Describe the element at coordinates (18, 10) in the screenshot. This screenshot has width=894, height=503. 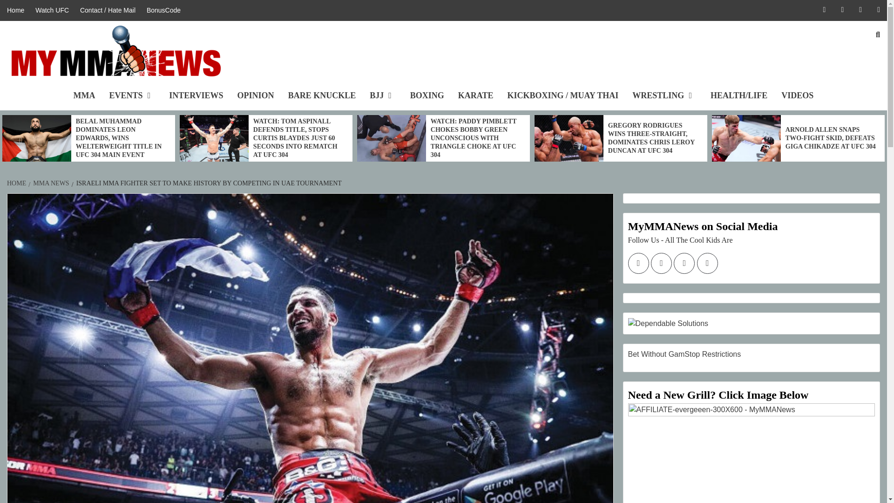
I see `MMA News` at that location.